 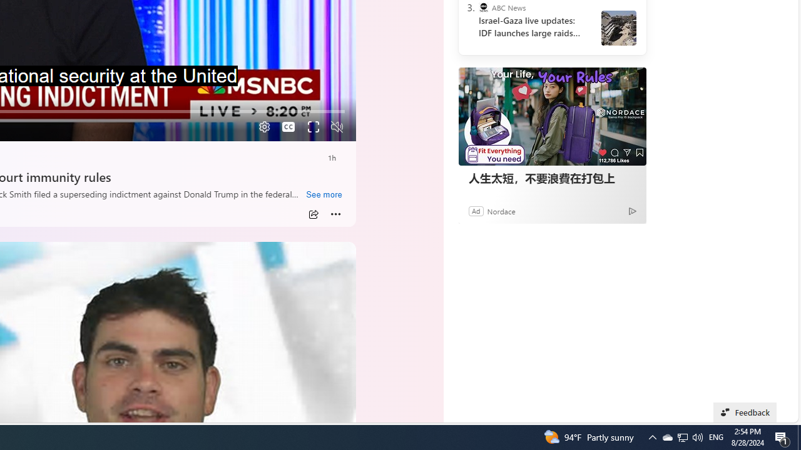 I want to click on Share, so click(x=314, y=214).